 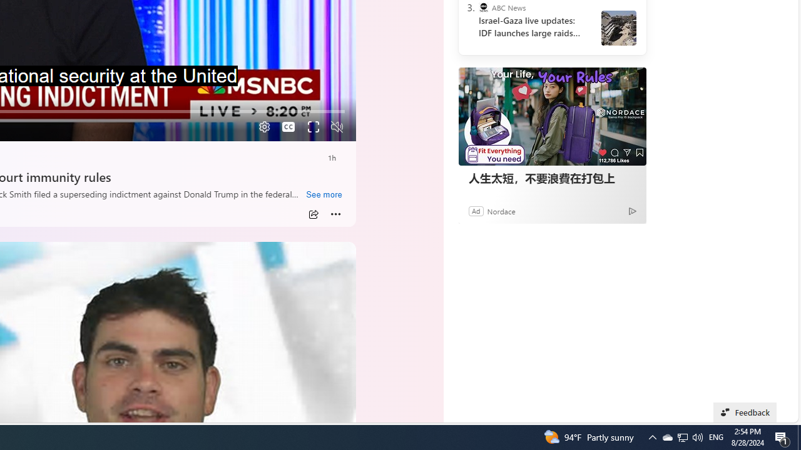 I want to click on Share, so click(x=314, y=214).